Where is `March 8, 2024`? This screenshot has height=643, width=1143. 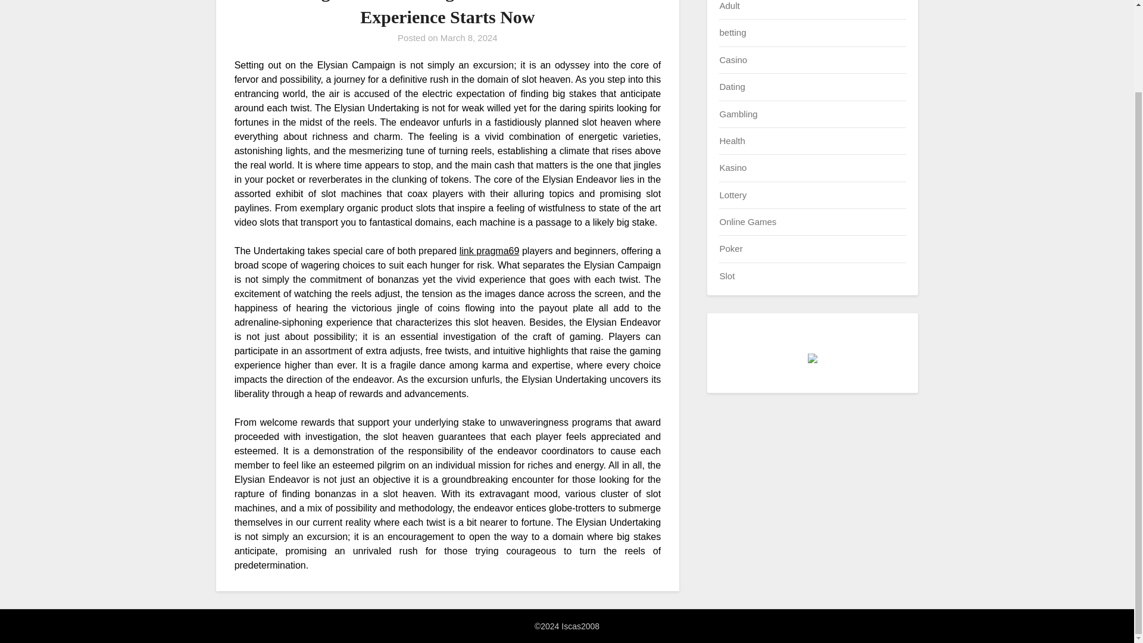
March 8, 2024 is located at coordinates (469, 38).